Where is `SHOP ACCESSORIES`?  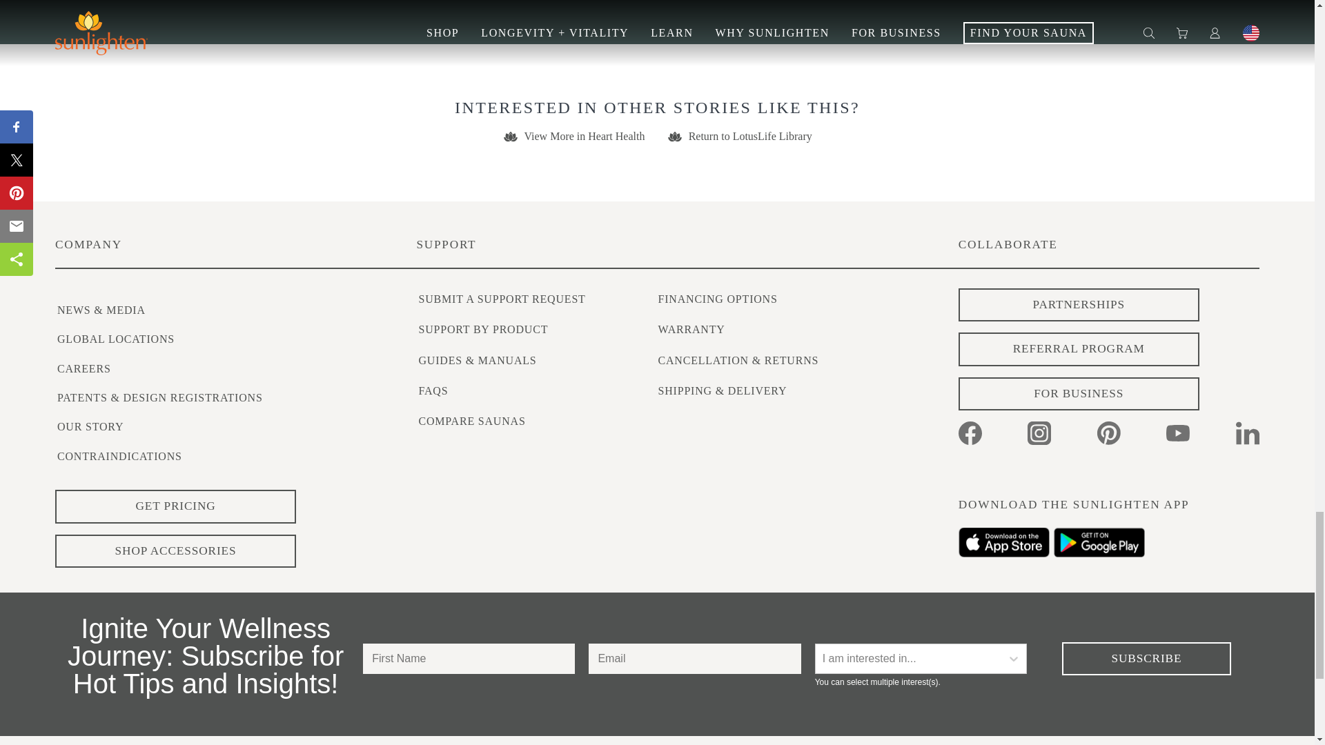 SHOP ACCESSORIES is located at coordinates (175, 552).